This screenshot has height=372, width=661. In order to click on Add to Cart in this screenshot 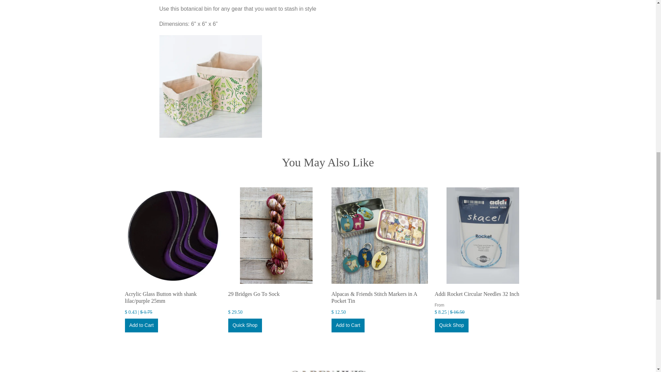, I will do `click(141, 325)`.